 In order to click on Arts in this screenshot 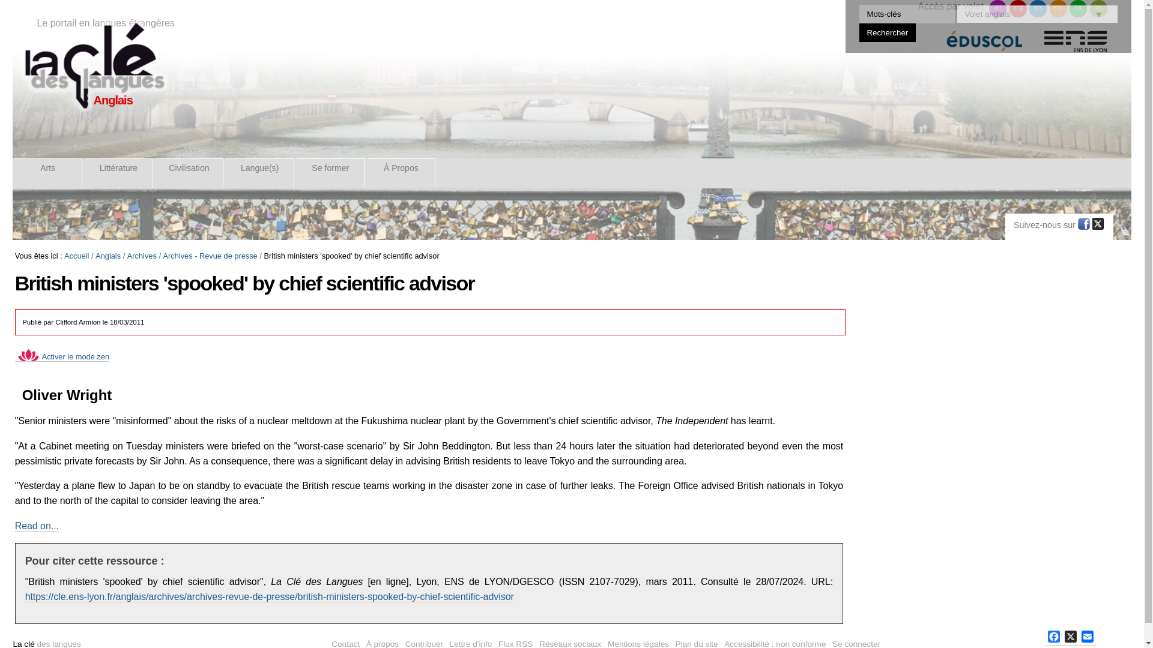, I will do `click(48, 173)`.